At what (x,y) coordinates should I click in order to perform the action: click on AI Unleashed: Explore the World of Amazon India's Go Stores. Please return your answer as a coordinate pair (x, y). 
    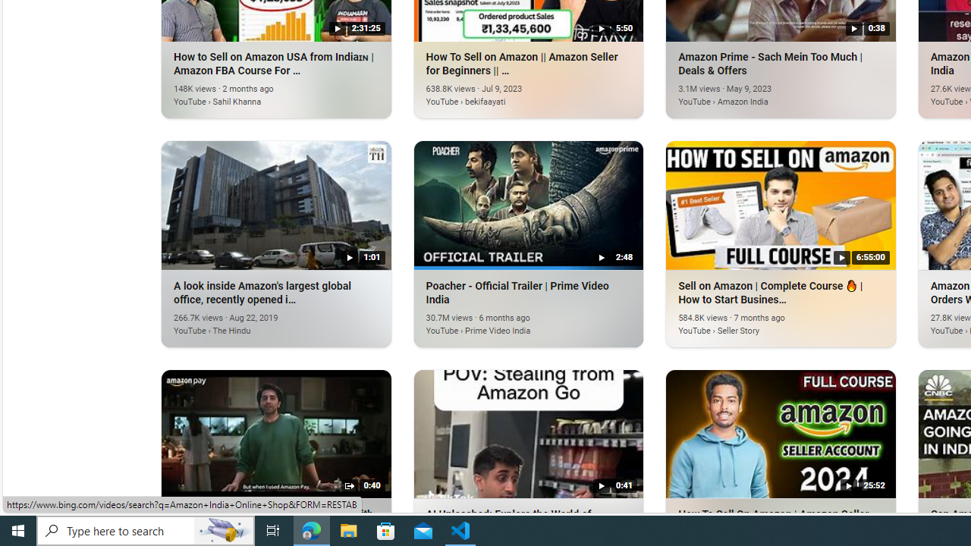
    Looking at the image, I should click on (528, 433).